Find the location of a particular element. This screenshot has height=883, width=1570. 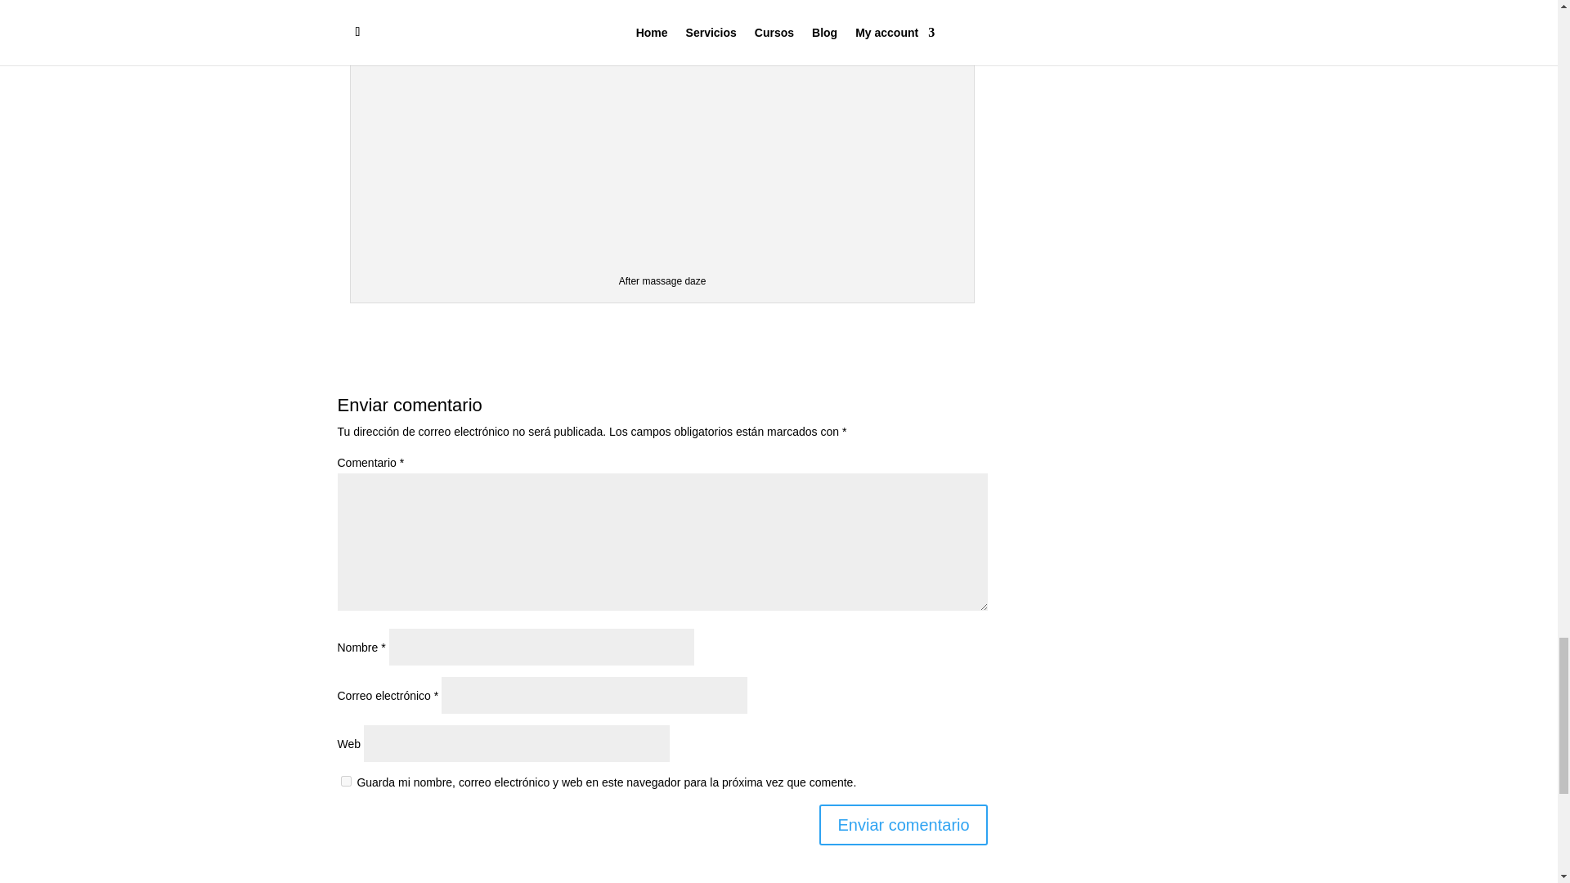

yes is located at coordinates (345, 782).